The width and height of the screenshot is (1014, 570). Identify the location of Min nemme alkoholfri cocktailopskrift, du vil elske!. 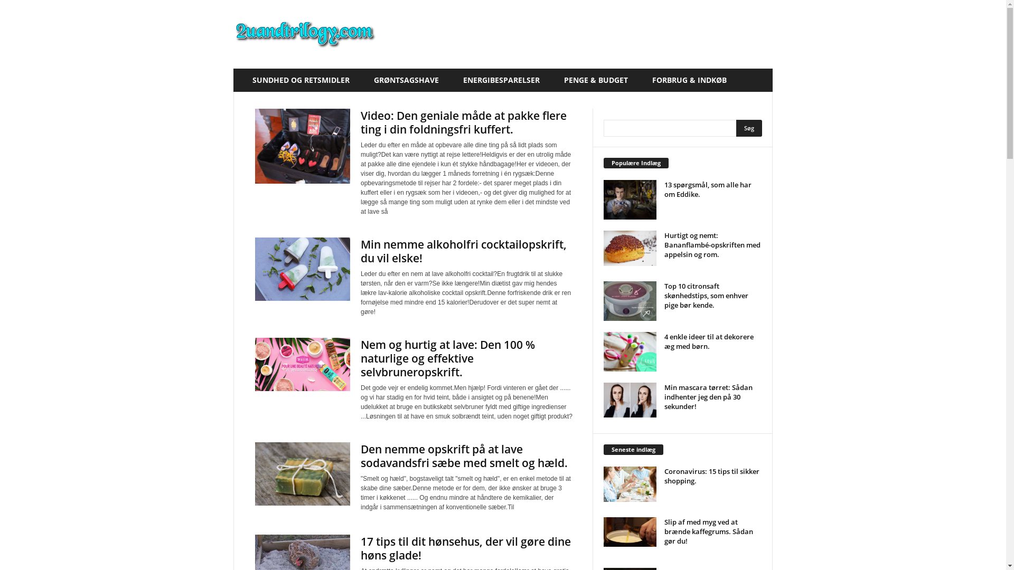
(464, 251).